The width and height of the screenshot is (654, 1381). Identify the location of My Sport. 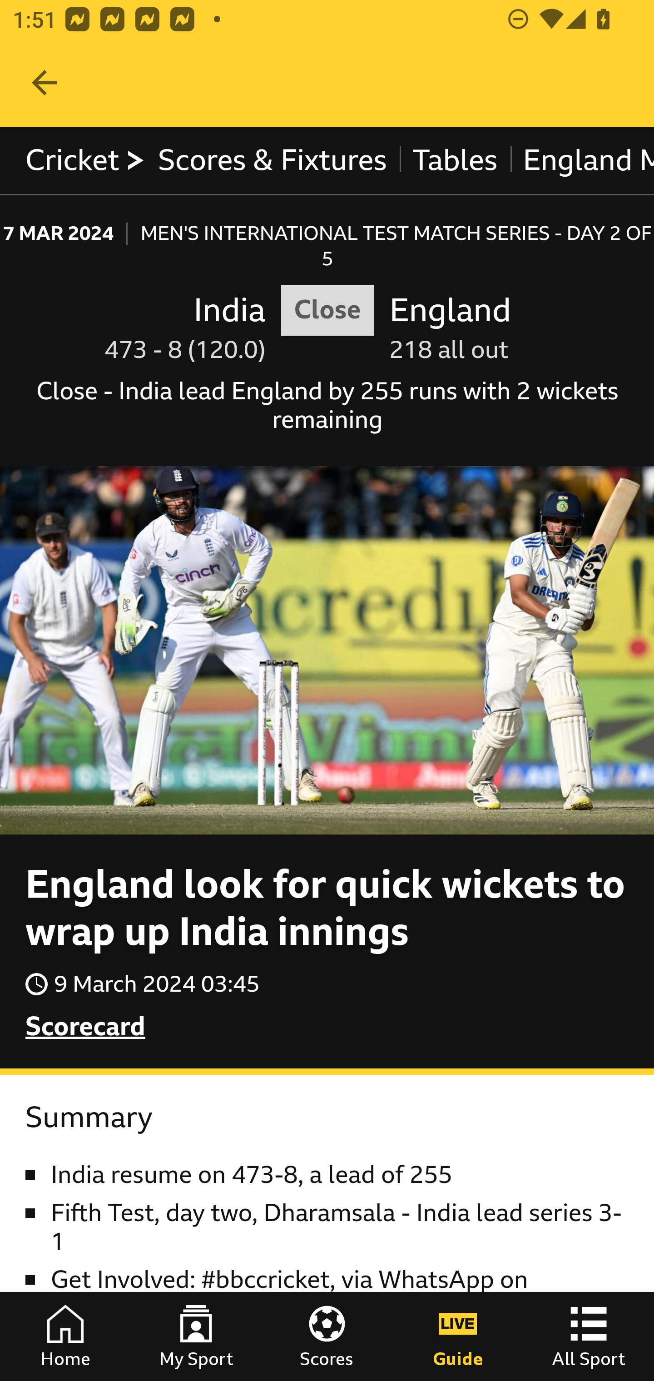
(196, 1336).